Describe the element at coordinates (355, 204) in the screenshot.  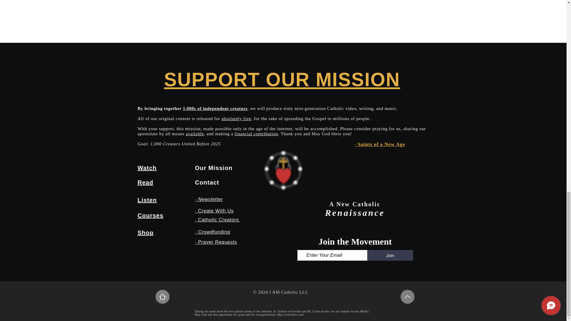
I see `A New Catholic` at that location.